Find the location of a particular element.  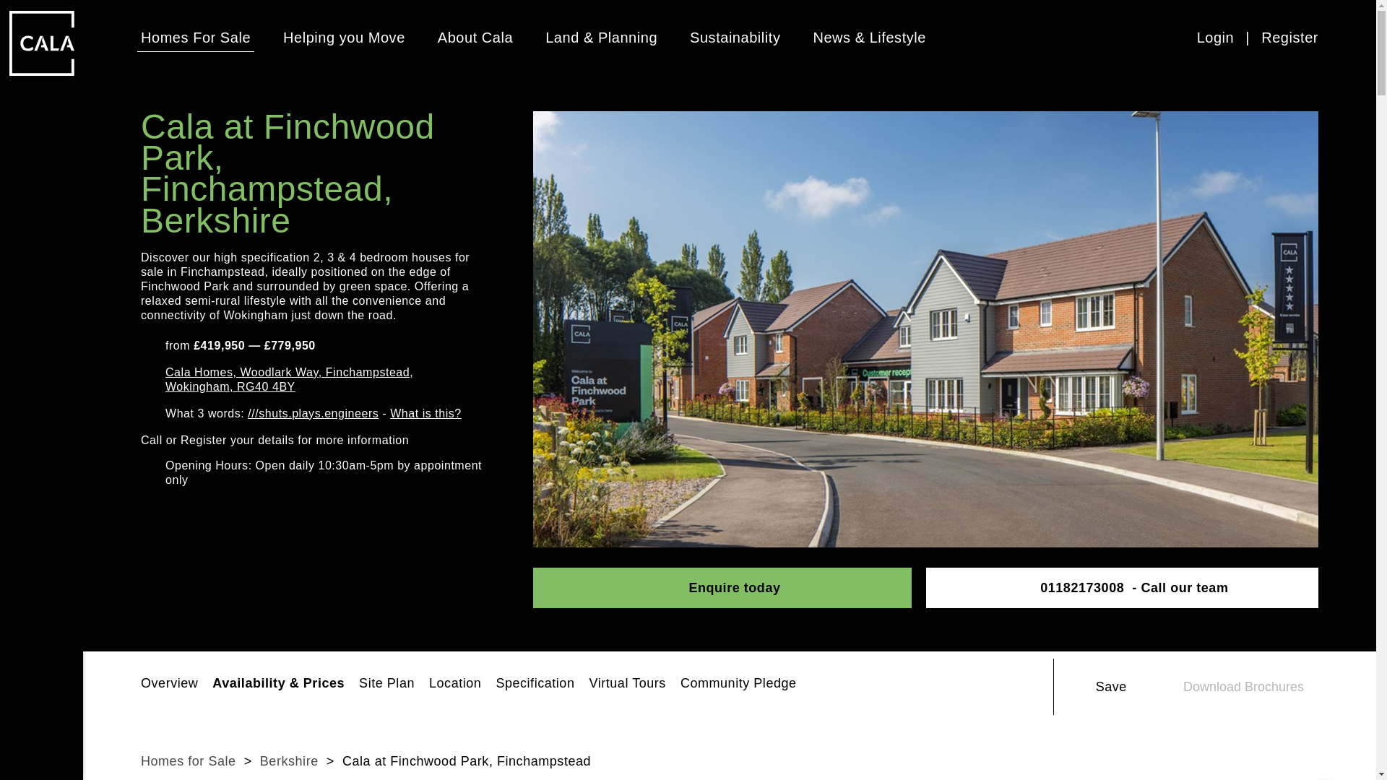

What is this? is located at coordinates (425, 413).